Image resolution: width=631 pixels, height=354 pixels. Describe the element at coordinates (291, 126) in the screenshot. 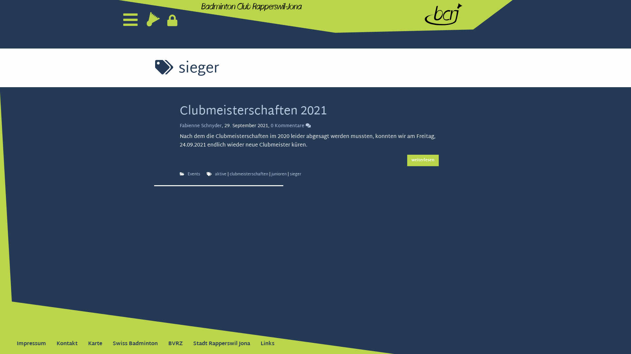

I see `0 Kommentare` at that location.